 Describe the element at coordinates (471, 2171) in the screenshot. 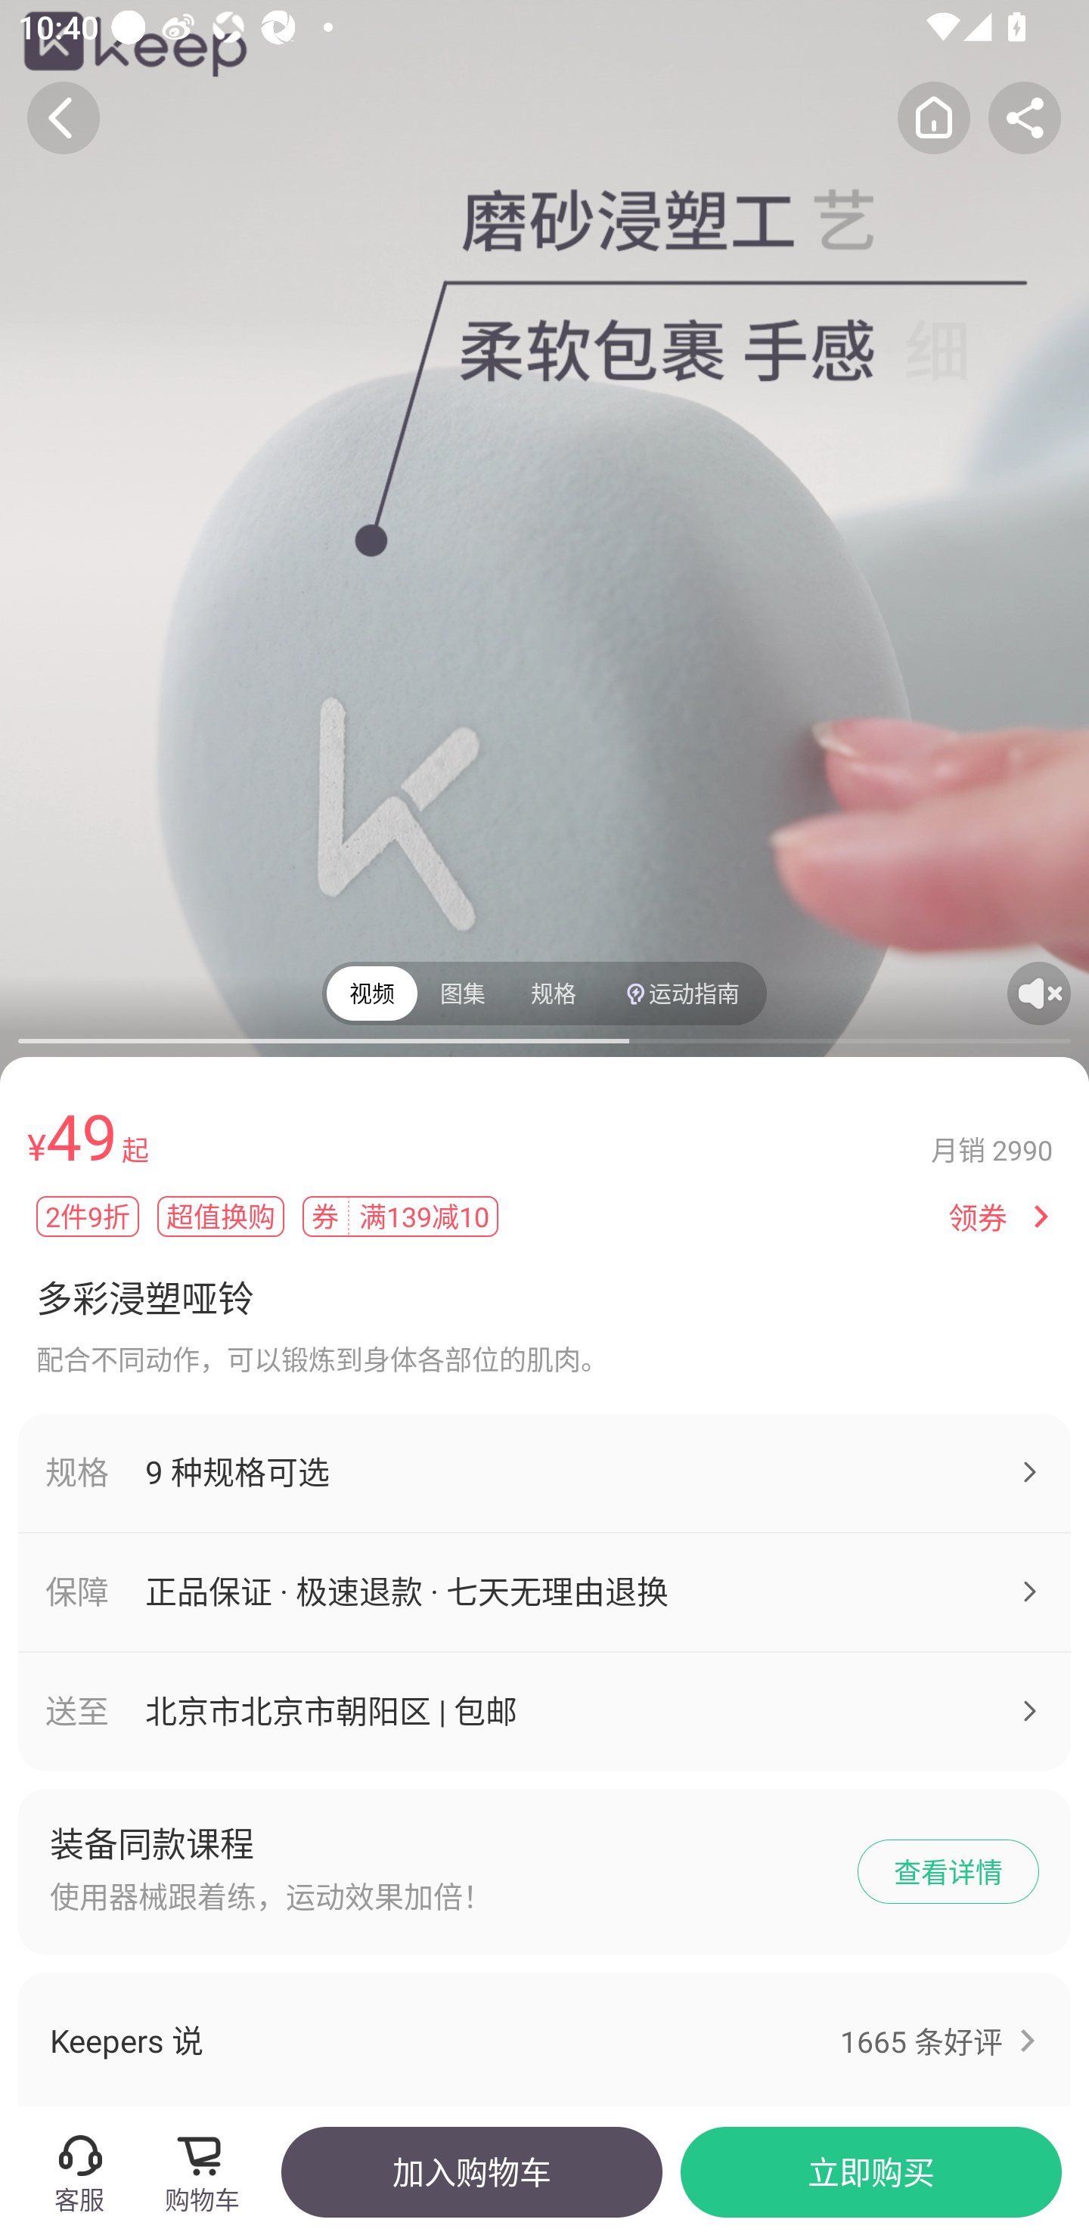

I see `加入购物车` at that location.